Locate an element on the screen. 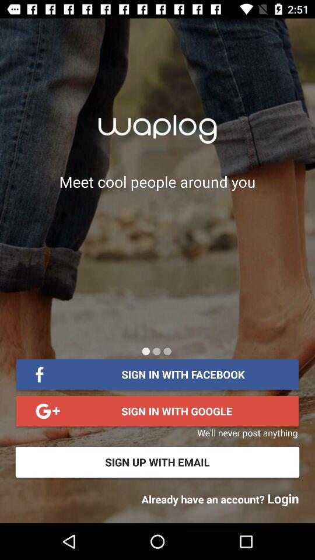  select screen is located at coordinates (167, 351).